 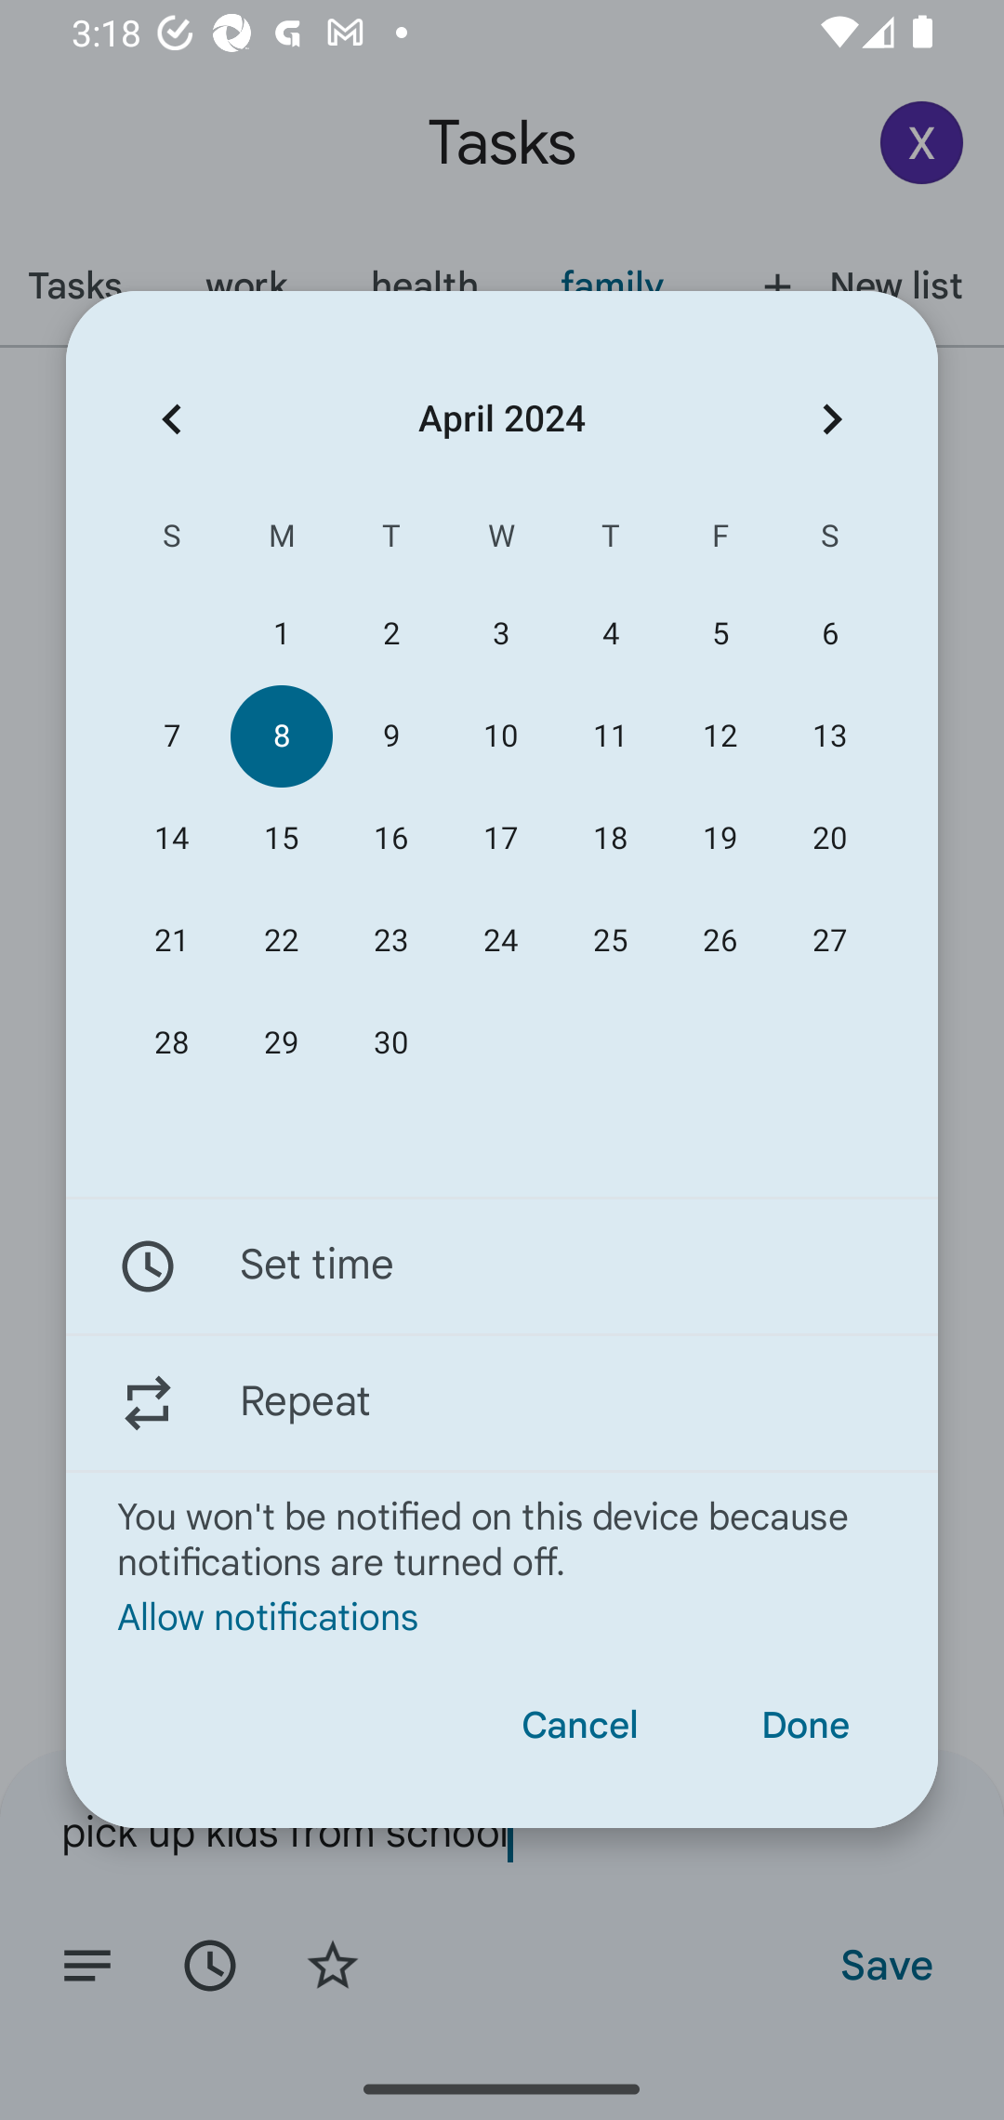 What do you see at coordinates (390, 735) in the screenshot?
I see `9 09 April 2024` at bounding box center [390, 735].